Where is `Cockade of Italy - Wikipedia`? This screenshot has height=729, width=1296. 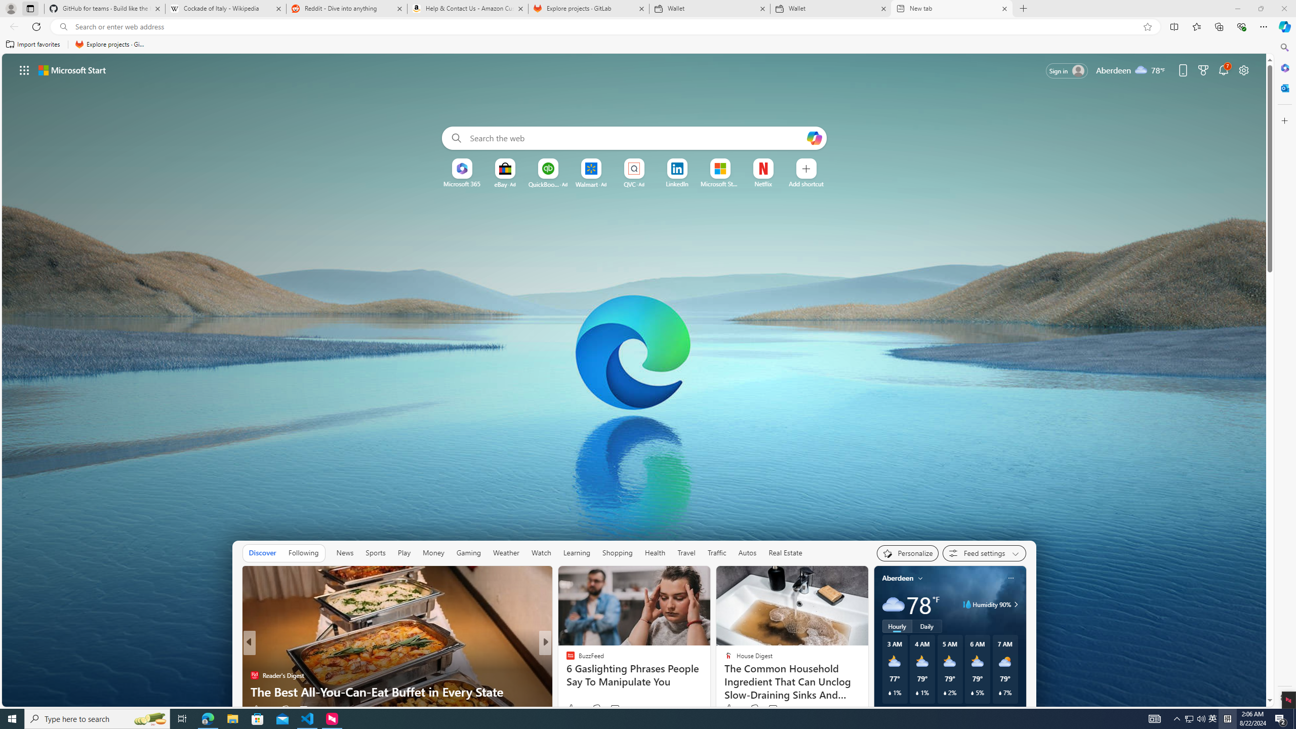 Cockade of Italy - Wikipedia is located at coordinates (225, 9).